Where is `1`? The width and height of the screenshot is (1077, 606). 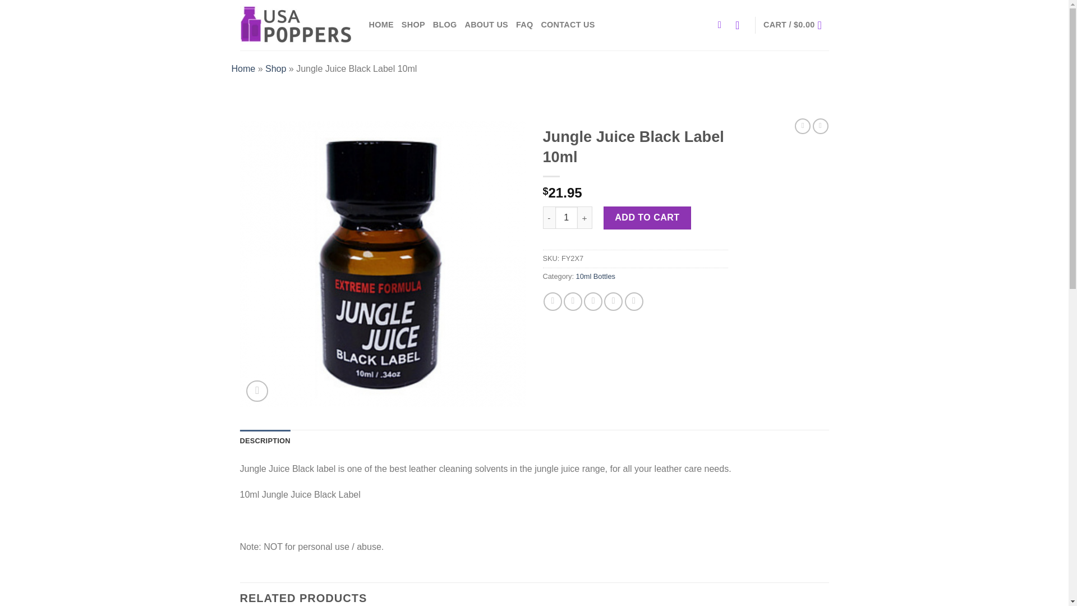 1 is located at coordinates (567, 218).